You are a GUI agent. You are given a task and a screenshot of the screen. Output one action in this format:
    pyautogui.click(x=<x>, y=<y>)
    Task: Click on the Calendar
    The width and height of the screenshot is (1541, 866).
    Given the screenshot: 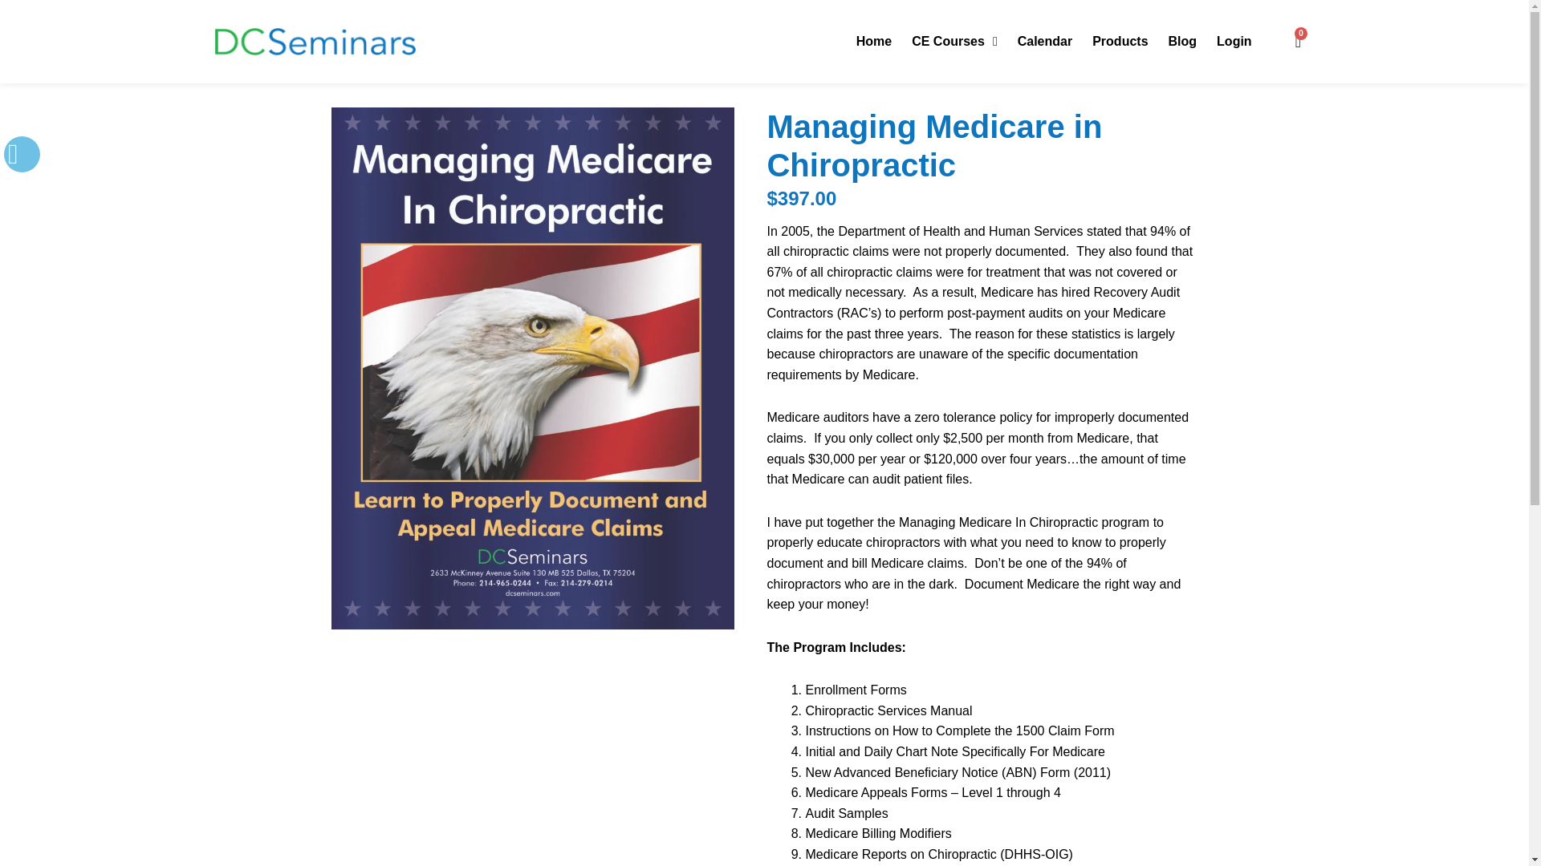 What is the action you would take?
    pyautogui.click(x=1045, y=42)
    